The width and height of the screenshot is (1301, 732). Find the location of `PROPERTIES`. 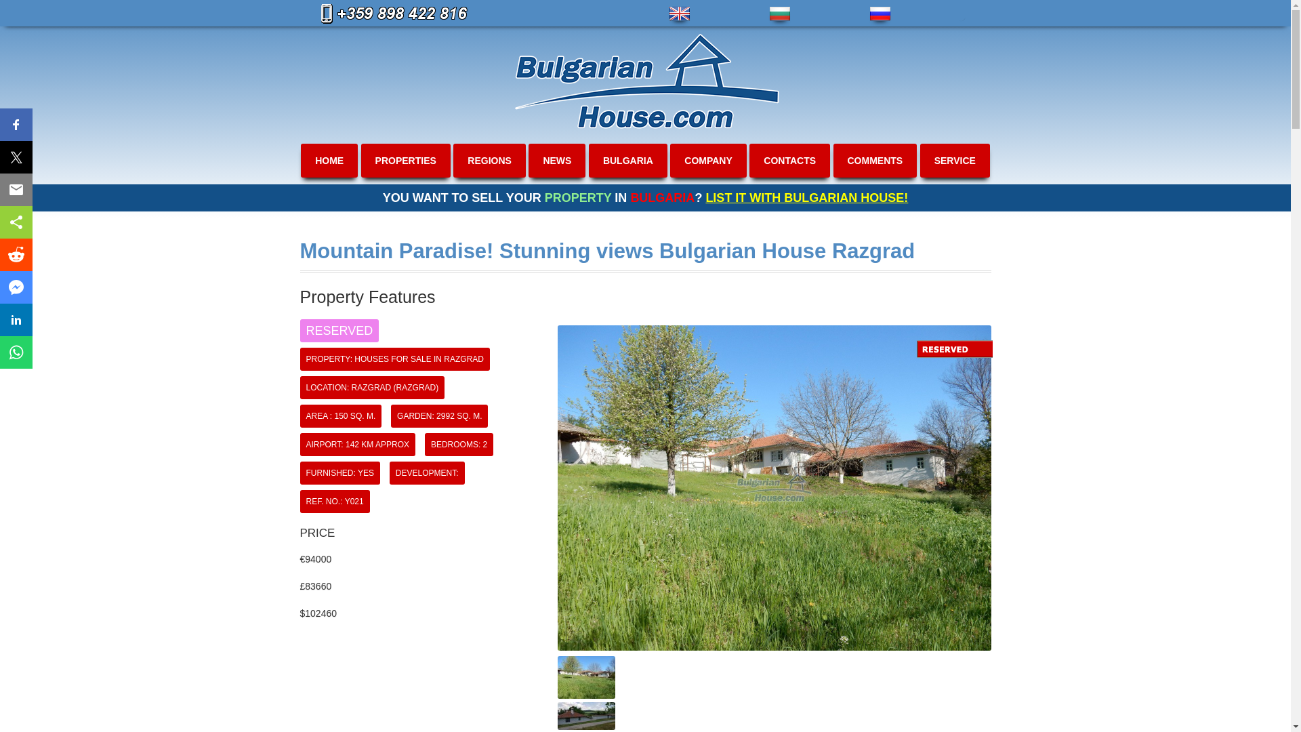

PROPERTIES is located at coordinates (405, 160).